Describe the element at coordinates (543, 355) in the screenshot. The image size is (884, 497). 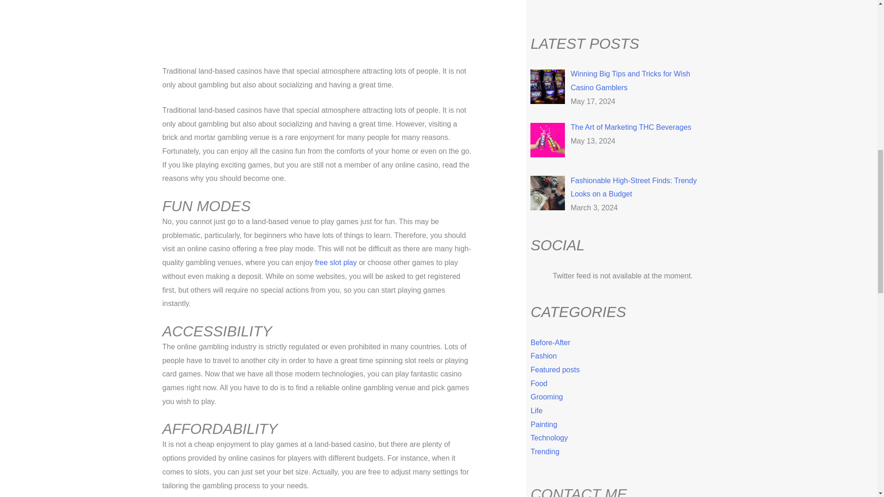
I see `Fashion` at that location.